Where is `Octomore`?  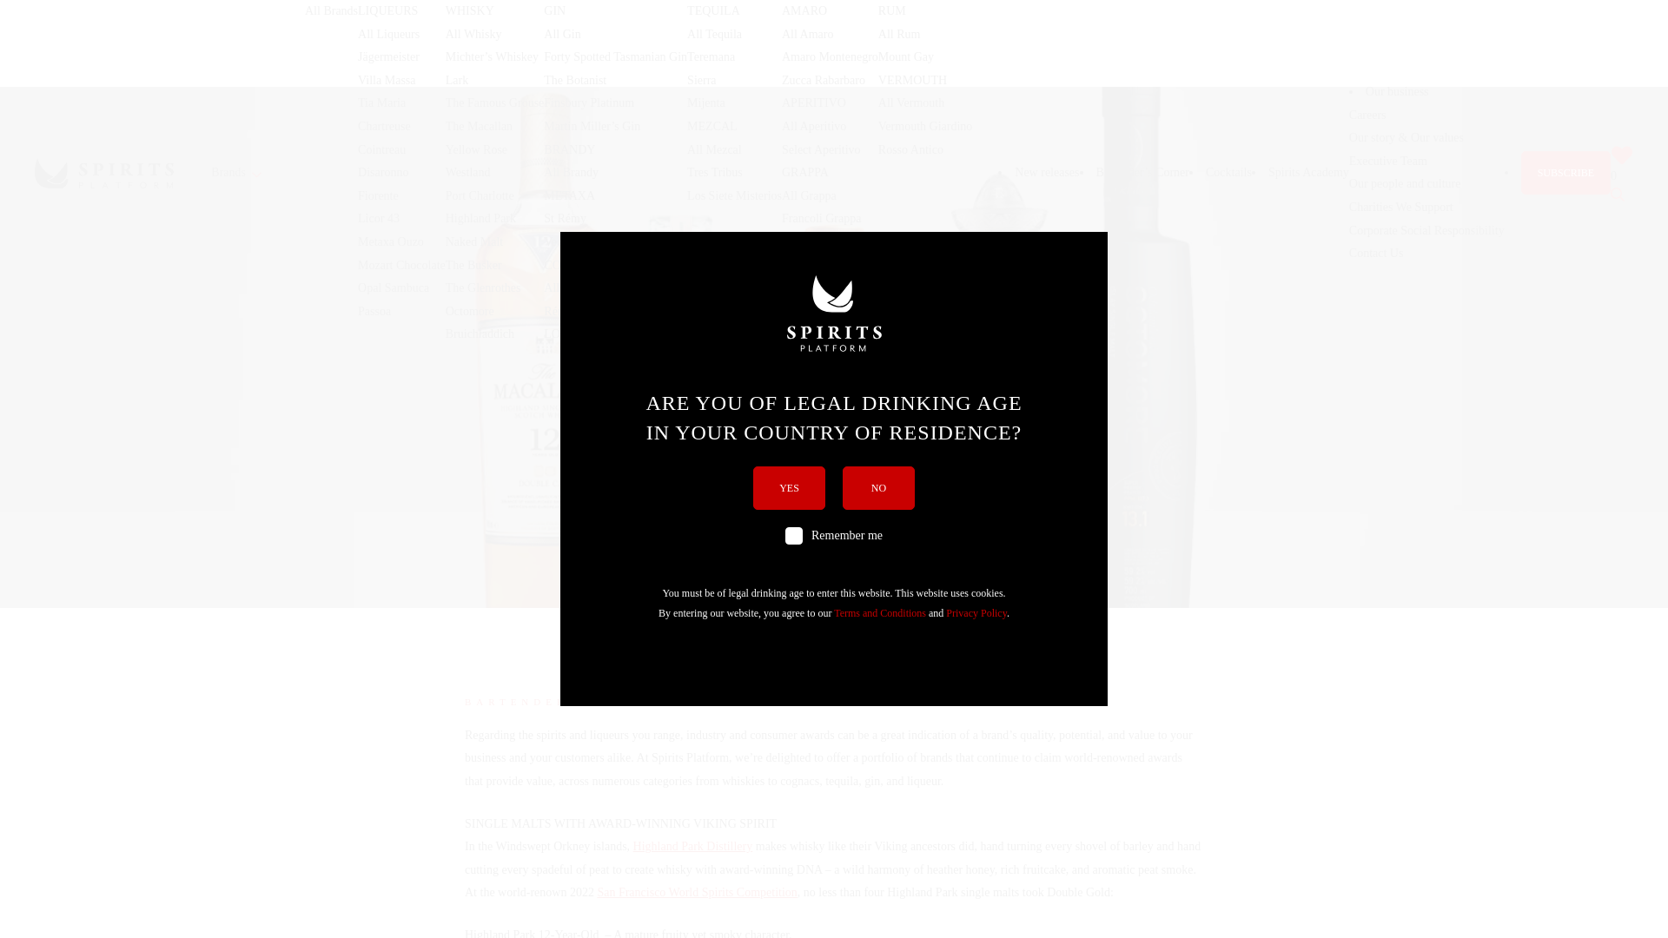 Octomore is located at coordinates (469, 311).